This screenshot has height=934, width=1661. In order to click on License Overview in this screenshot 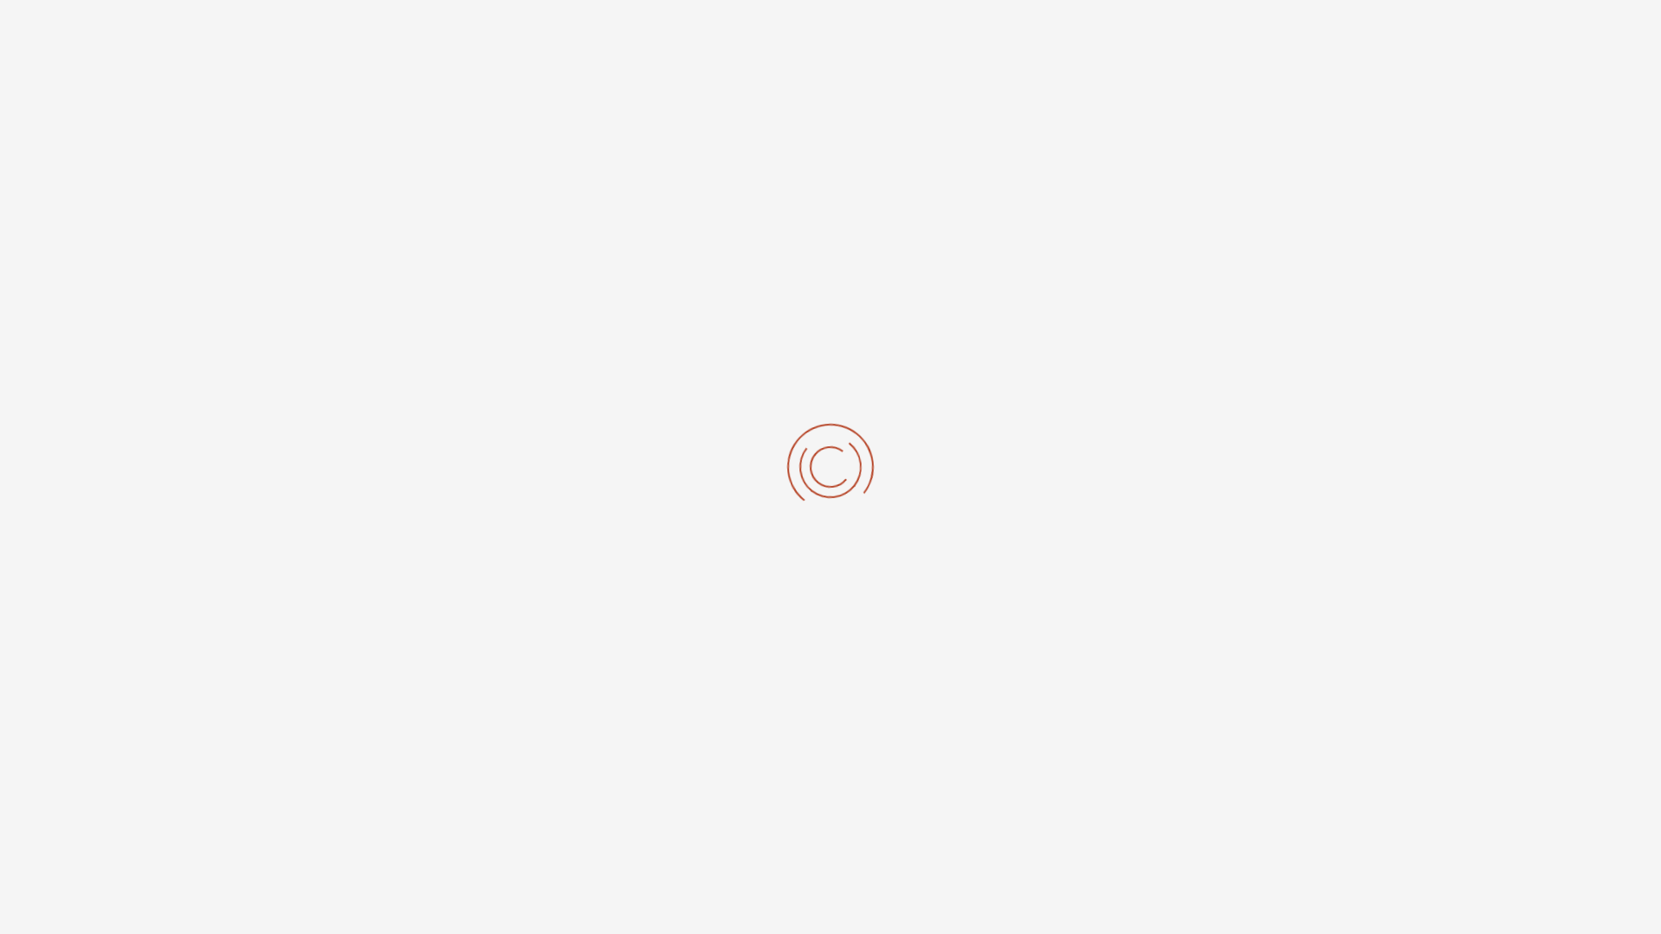, I will do `click(795, 569)`.